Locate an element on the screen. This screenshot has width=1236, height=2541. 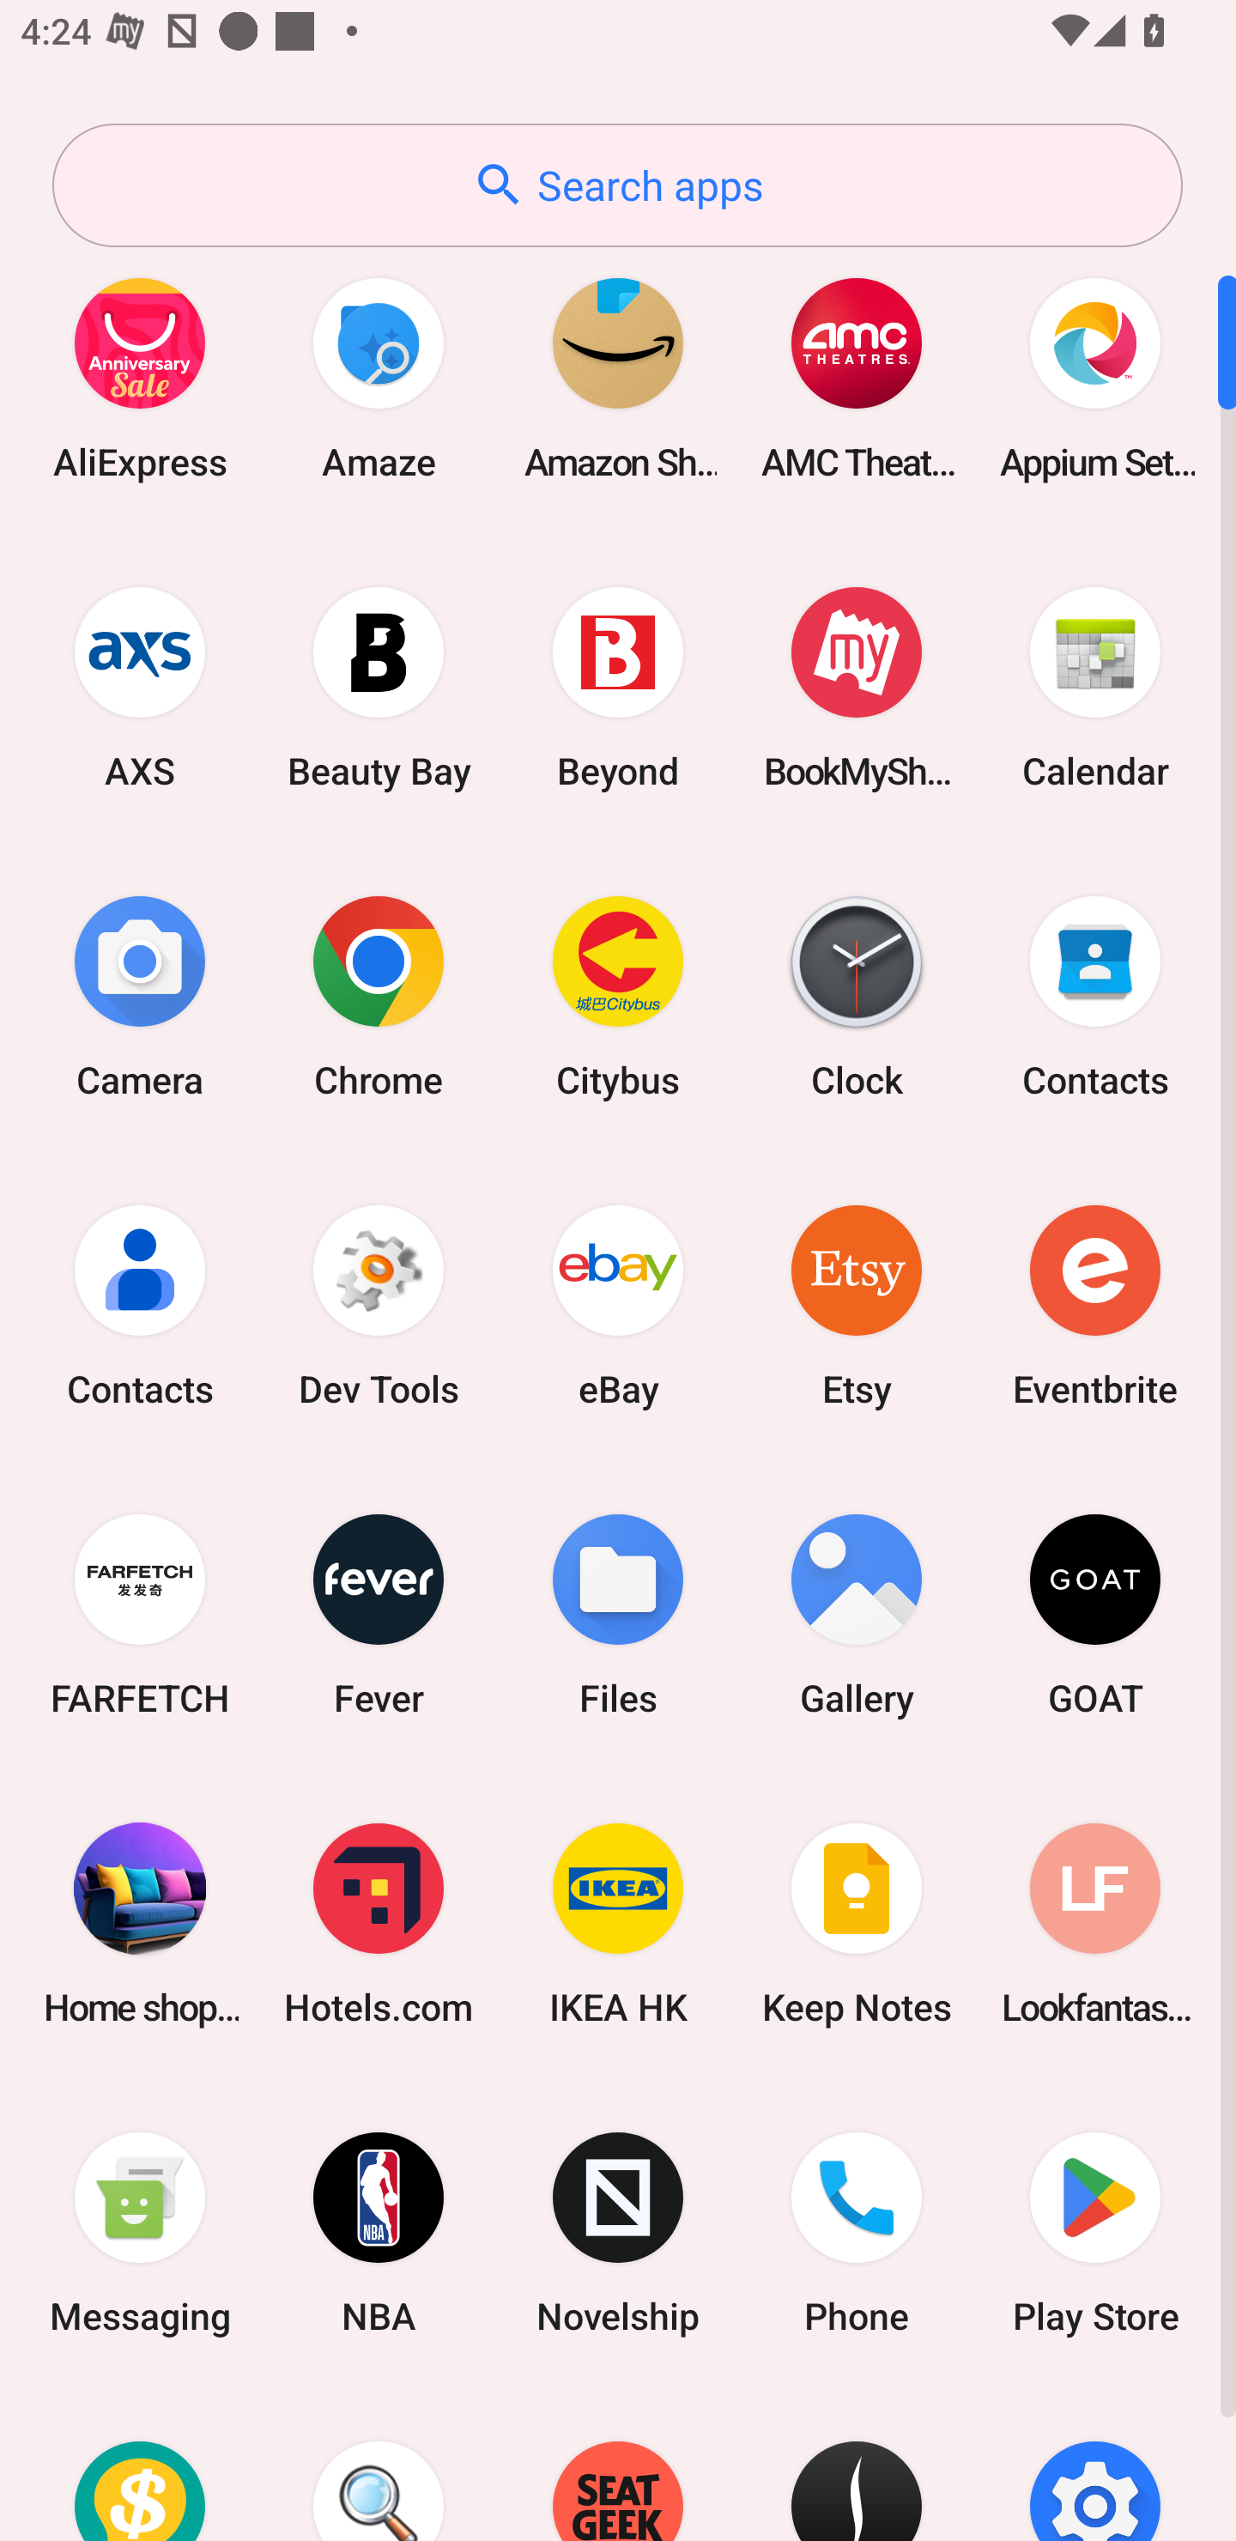
Dev Tools is located at coordinates (379, 1305).